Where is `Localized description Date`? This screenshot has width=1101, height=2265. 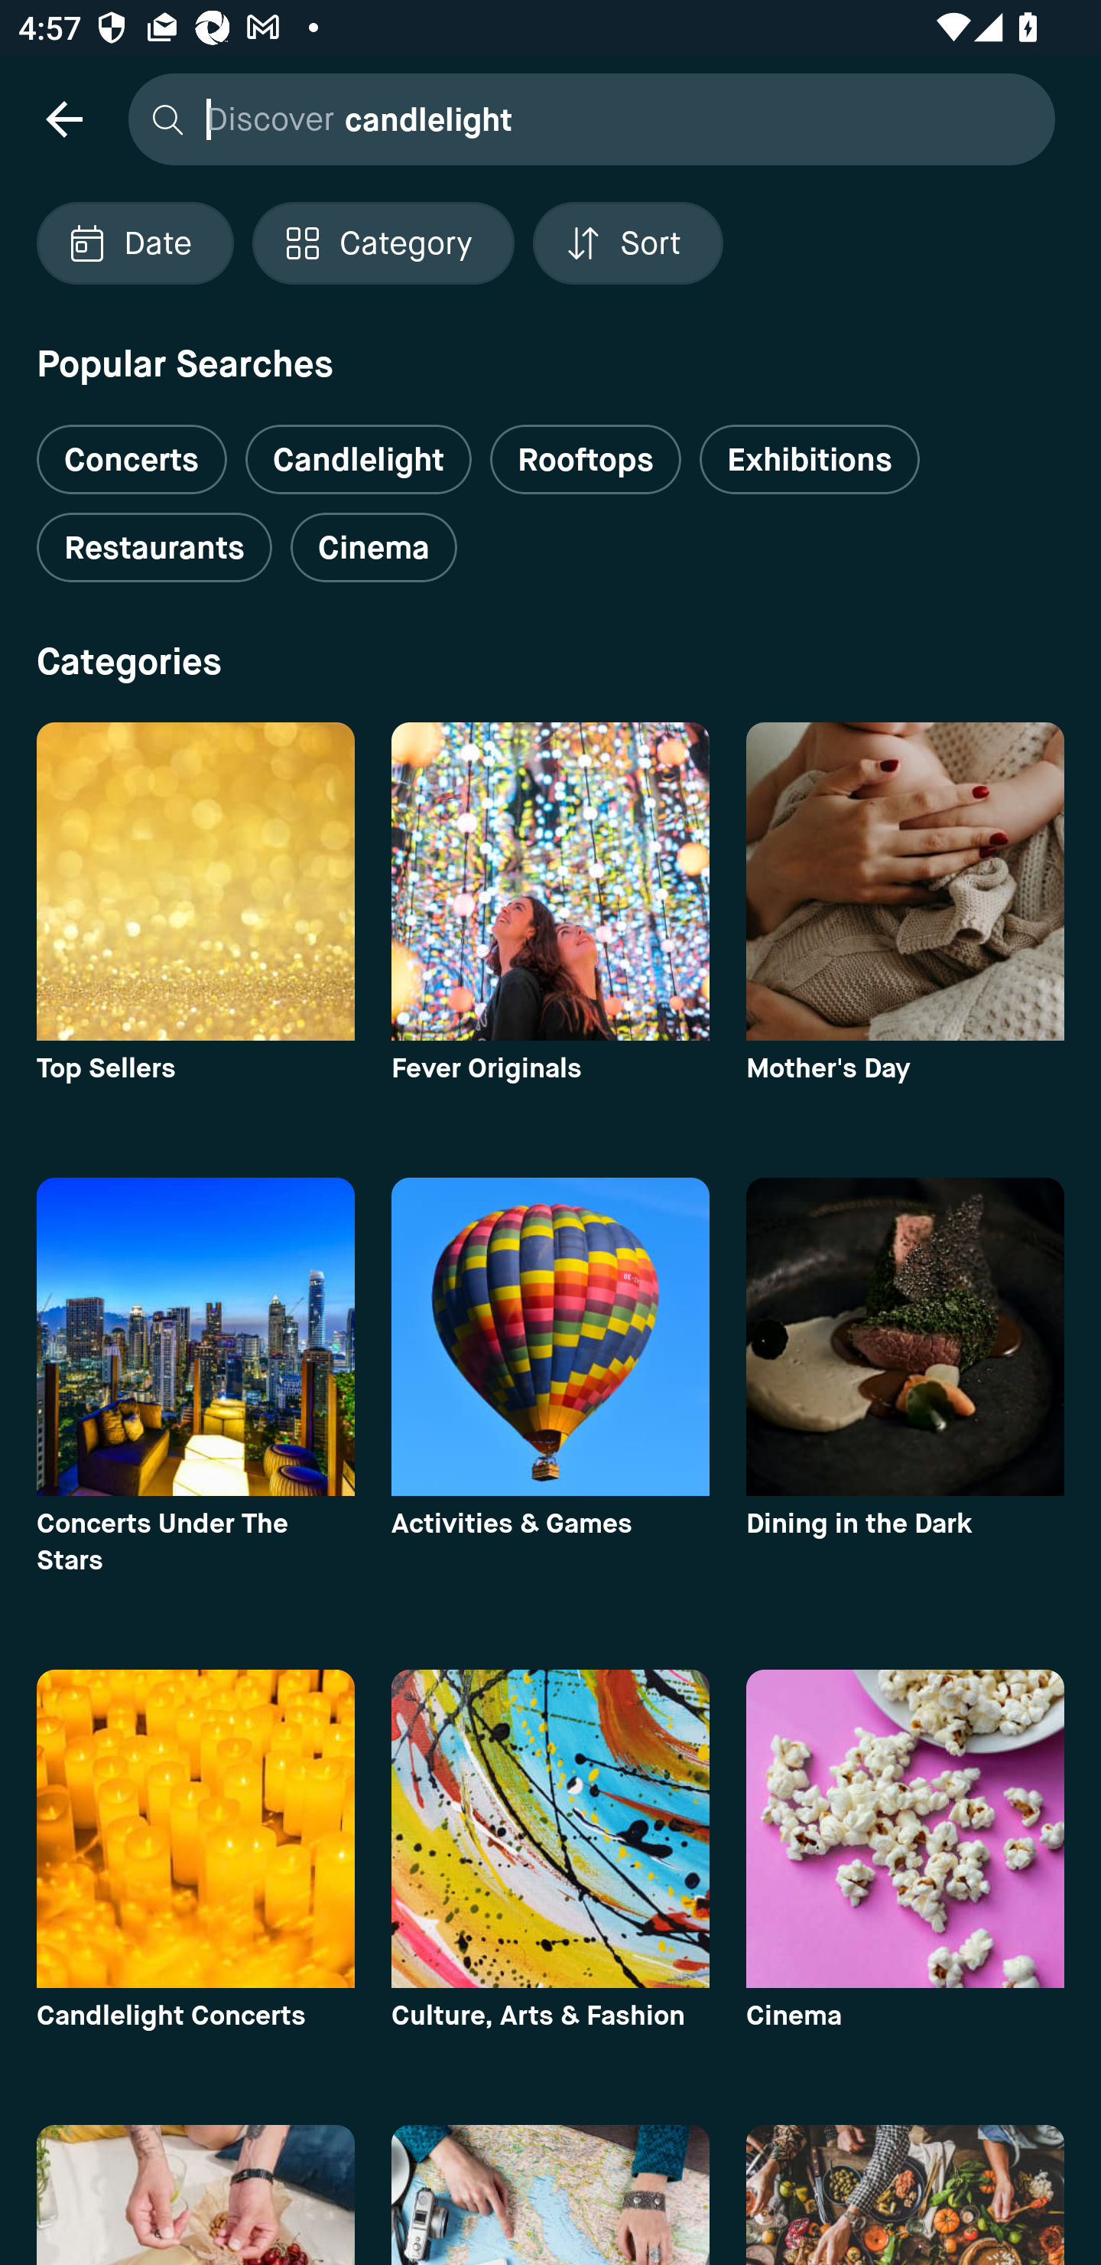 Localized description Date is located at coordinates (135, 243).